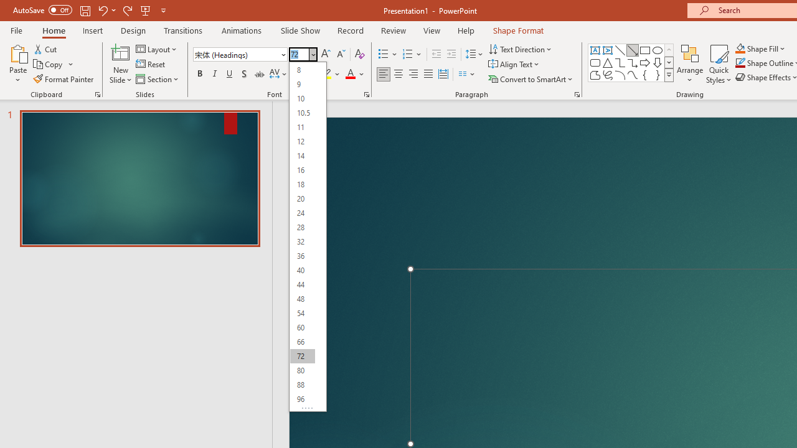 This screenshot has width=797, height=448. What do you see at coordinates (302, 127) in the screenshot?
I see `11` at bounding box center [302, 127].